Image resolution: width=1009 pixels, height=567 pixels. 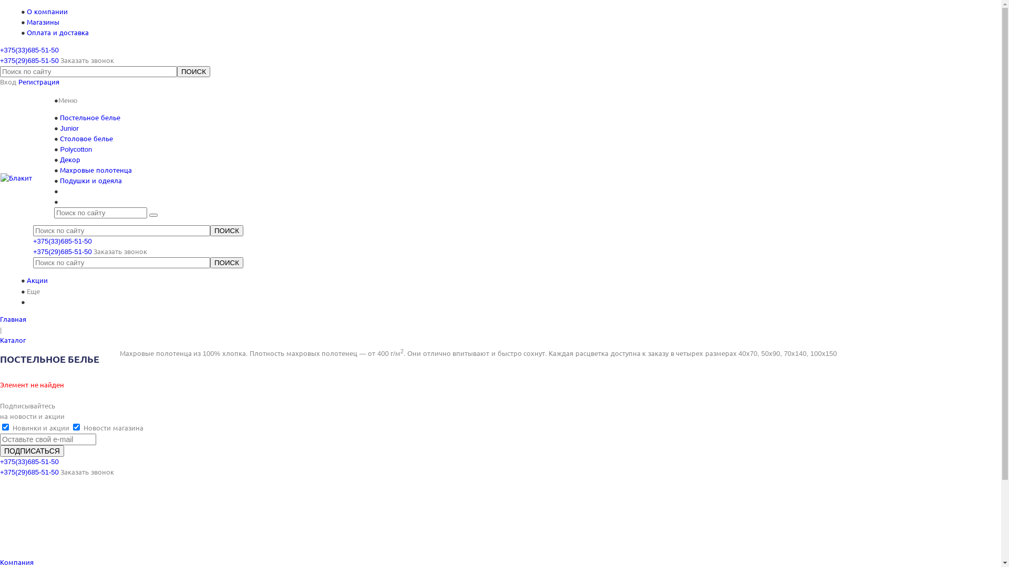 I want to click on +375(33)685-51-50, so click(x=29, y=50).